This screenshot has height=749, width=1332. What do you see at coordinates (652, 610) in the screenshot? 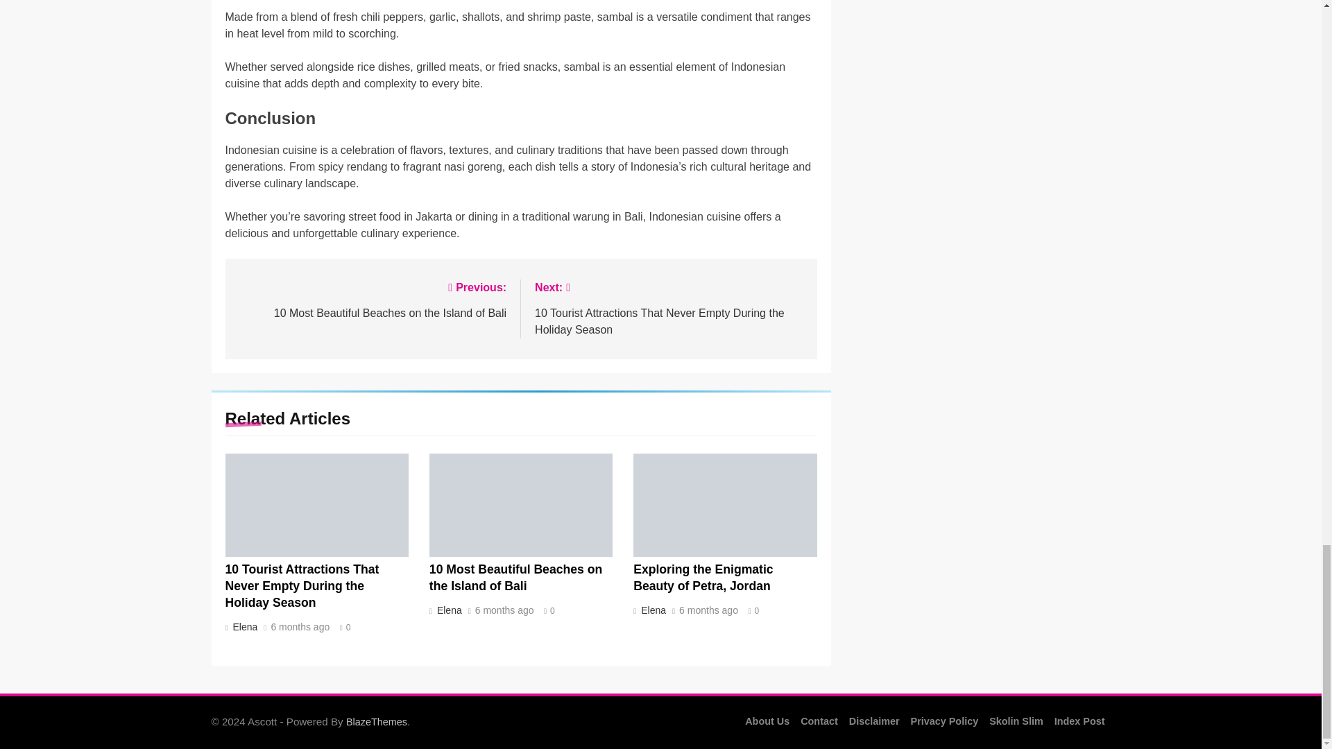
I see `Elena` at bounding box center [652, 610].